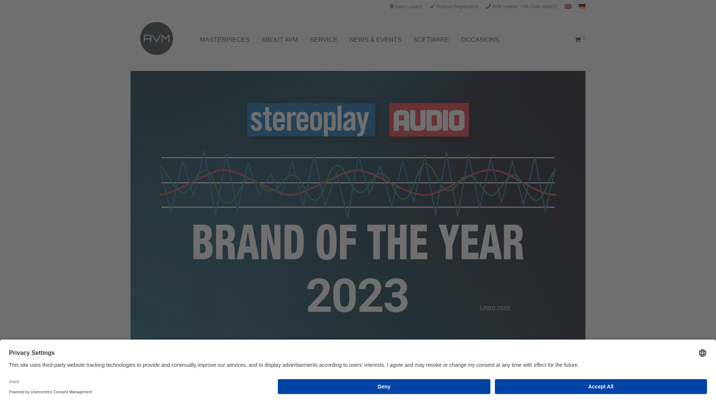 This screenshot has width=716, height=403. What do you see at coordinates (164, 368) in the screenshot?
I see `Speaker` at bounding box center [164, 368].